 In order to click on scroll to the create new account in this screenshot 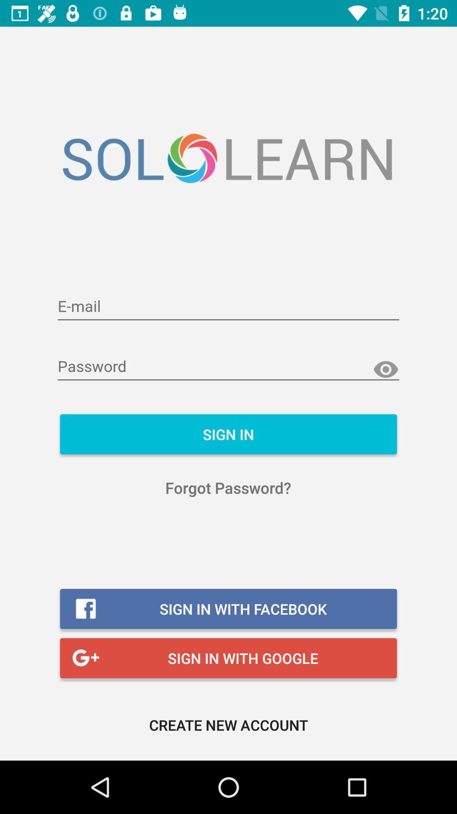, I will do `click(228, 725)`.